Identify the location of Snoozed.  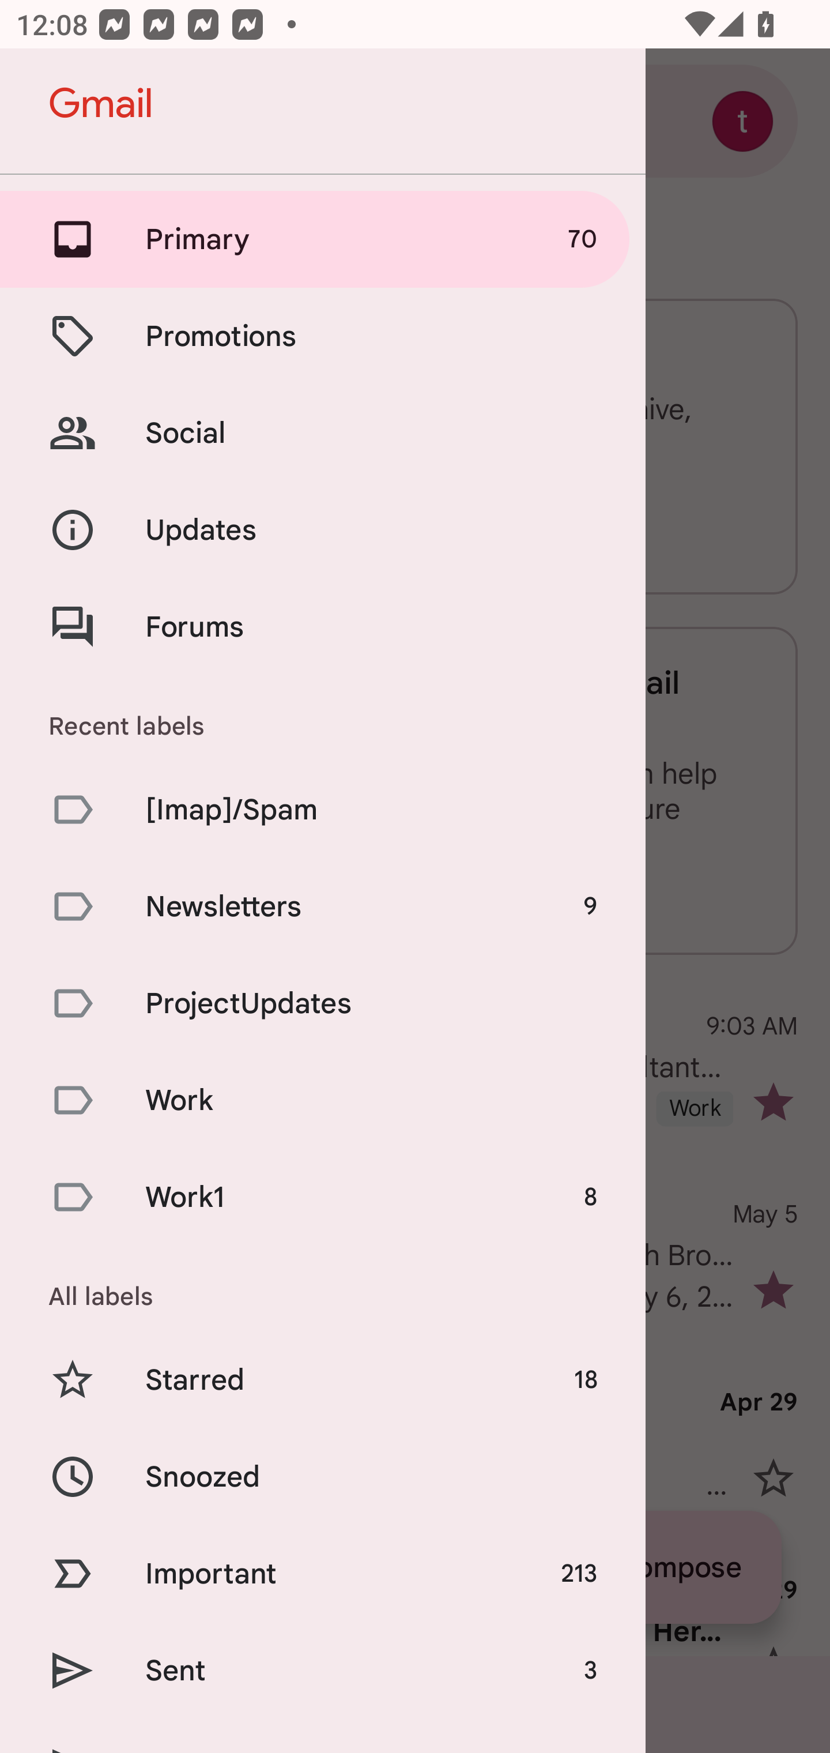
(323, 1476).